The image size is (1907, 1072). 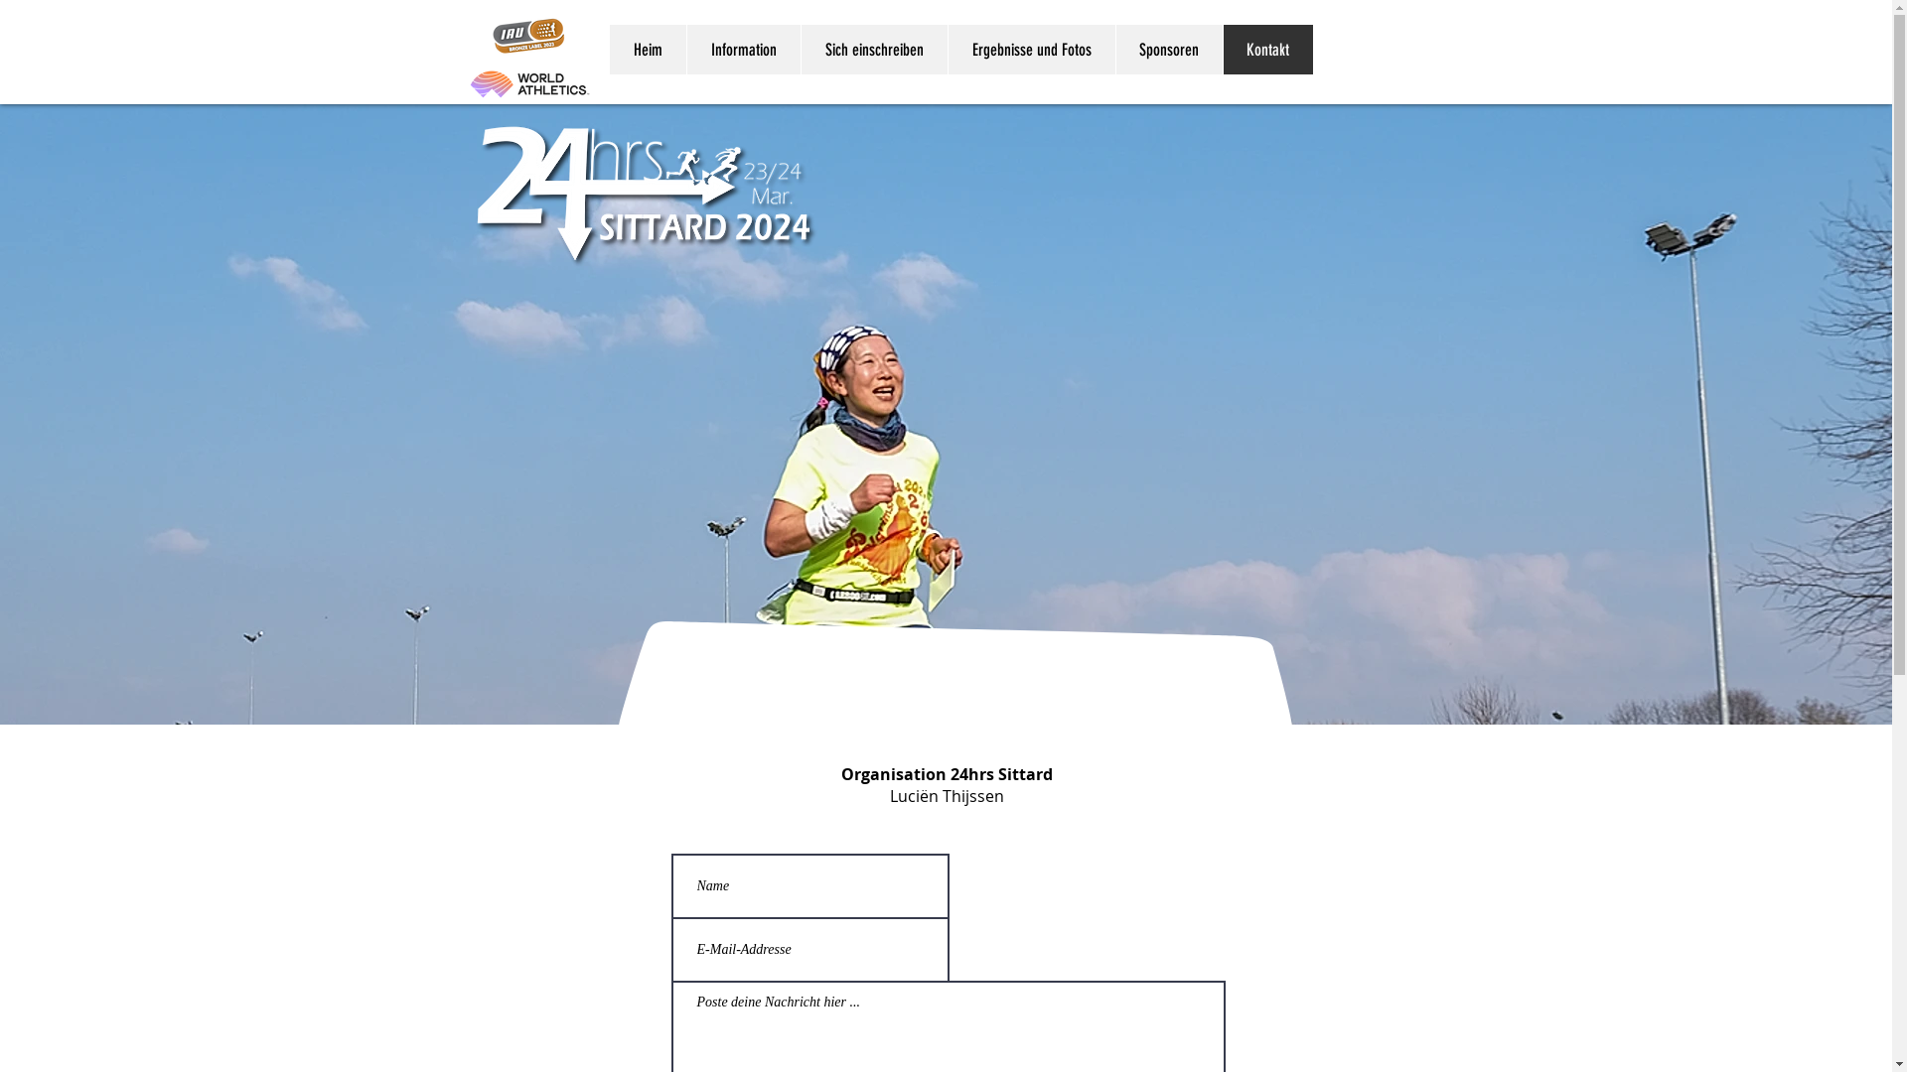 I want to click on Kontakt, so click(x=1267, y=50).